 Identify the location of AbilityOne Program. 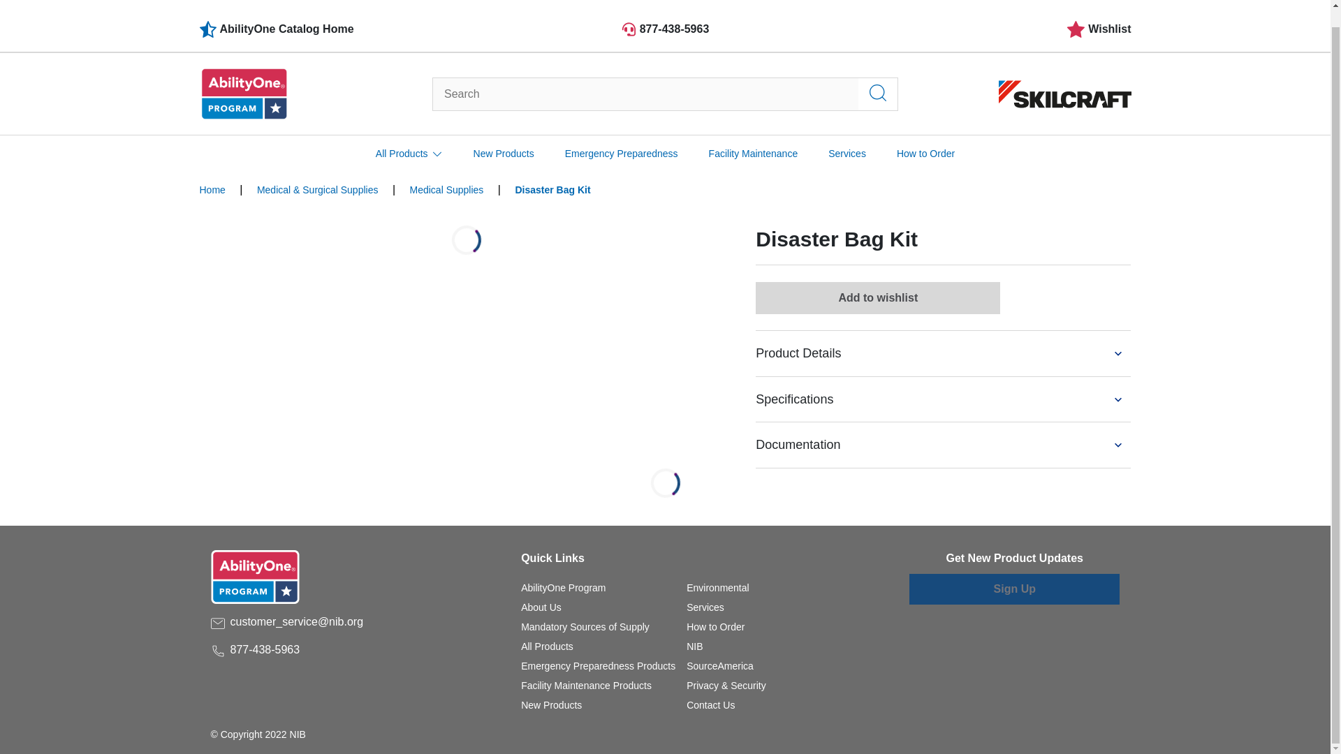
(563, 587).